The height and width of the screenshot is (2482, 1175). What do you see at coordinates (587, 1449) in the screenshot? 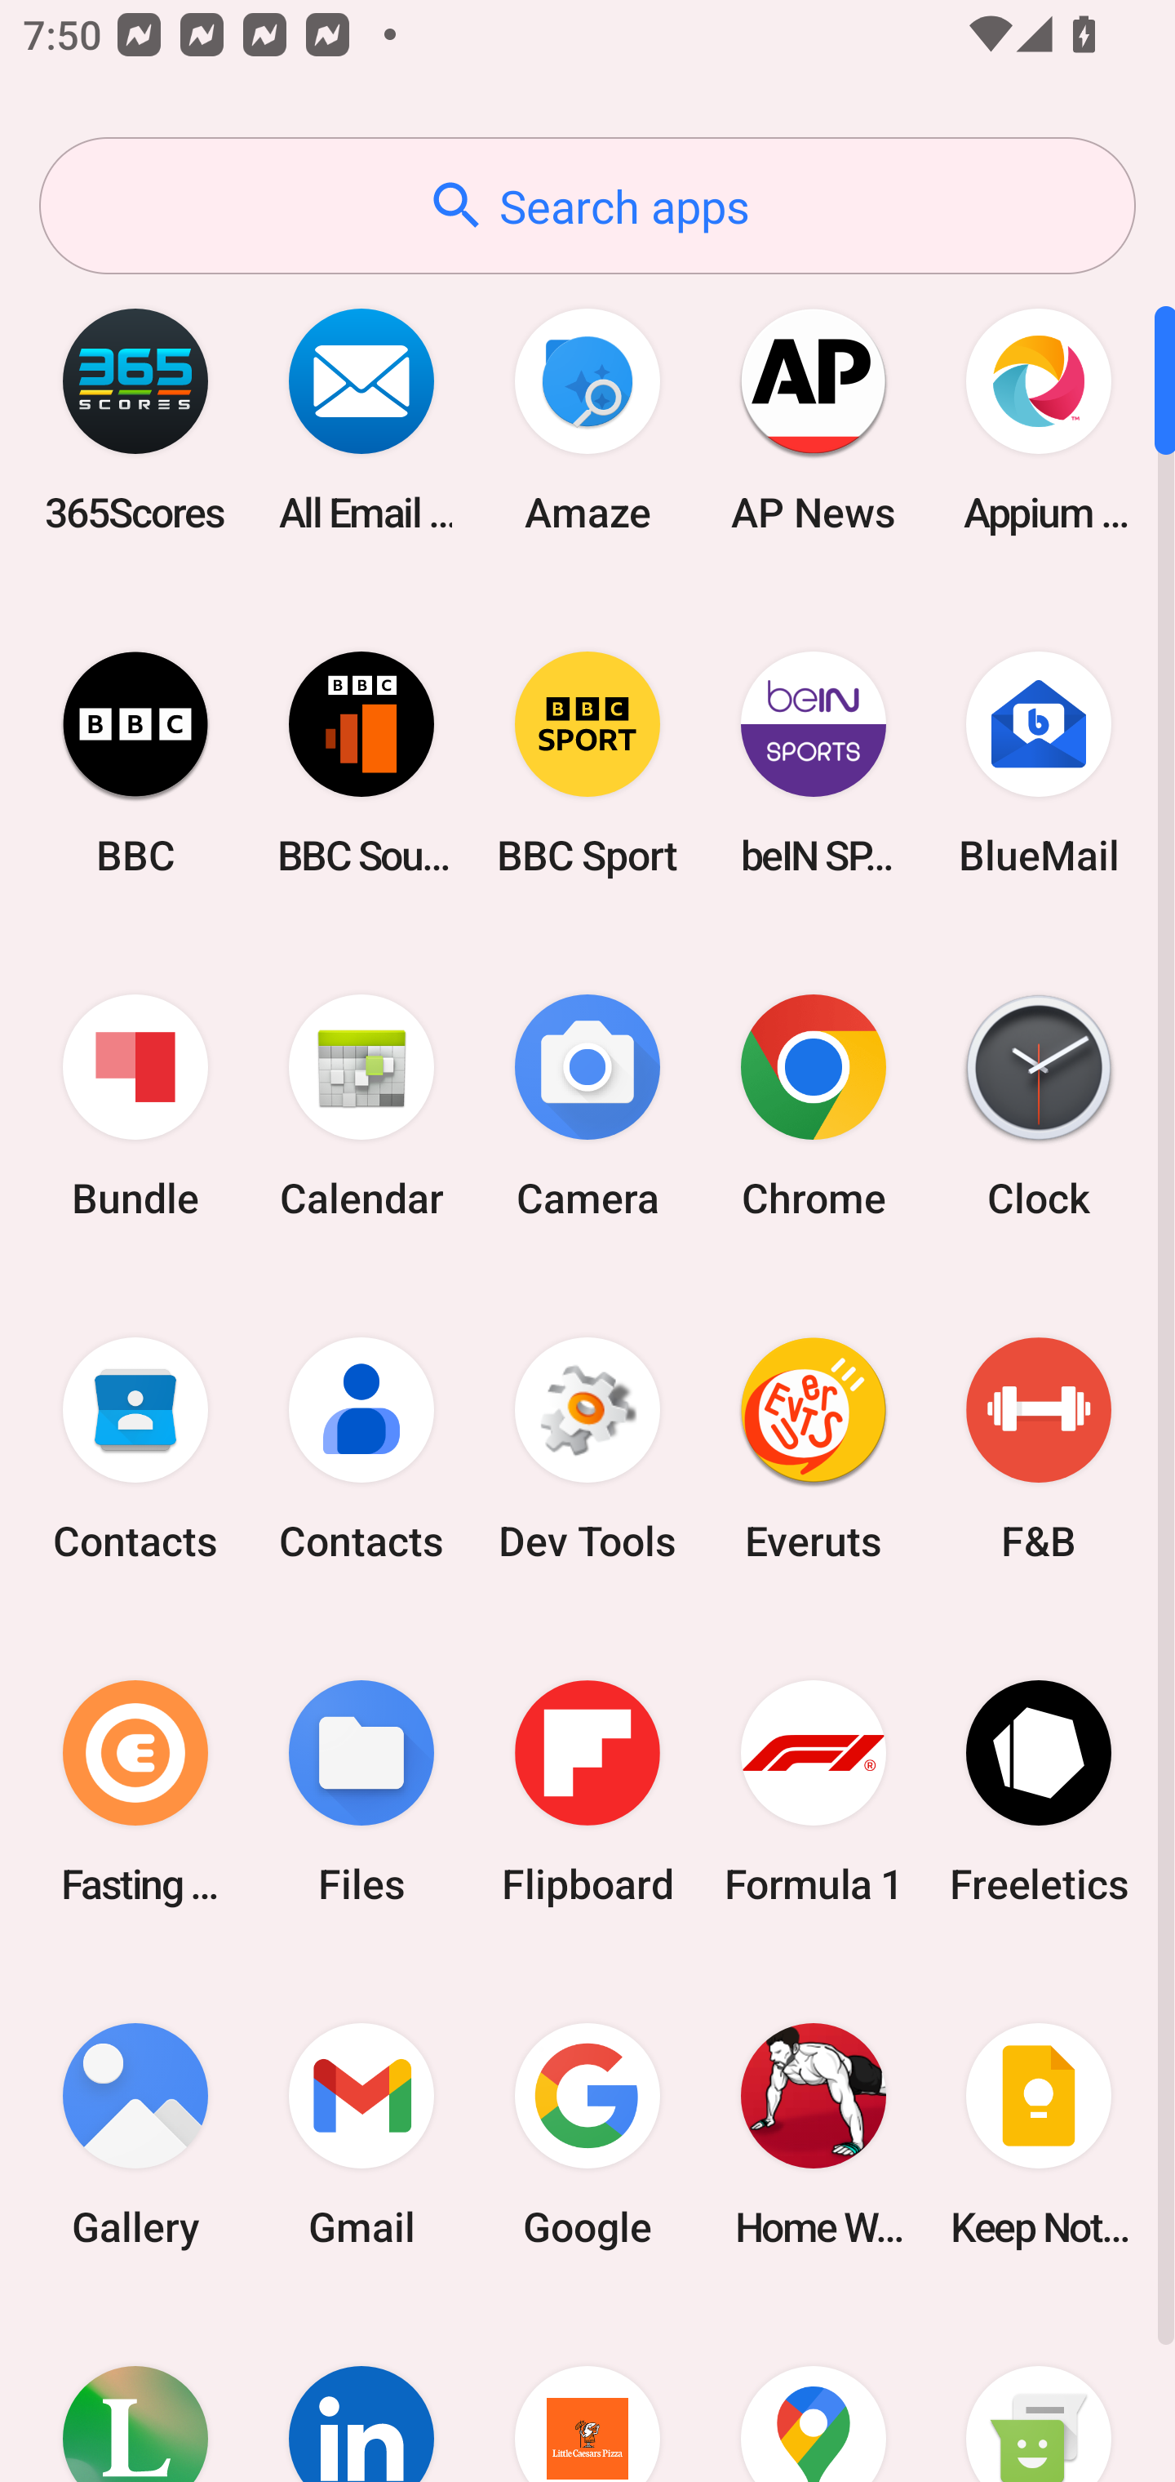
I see `Dev Tools` at bounding box center [587, 1449].